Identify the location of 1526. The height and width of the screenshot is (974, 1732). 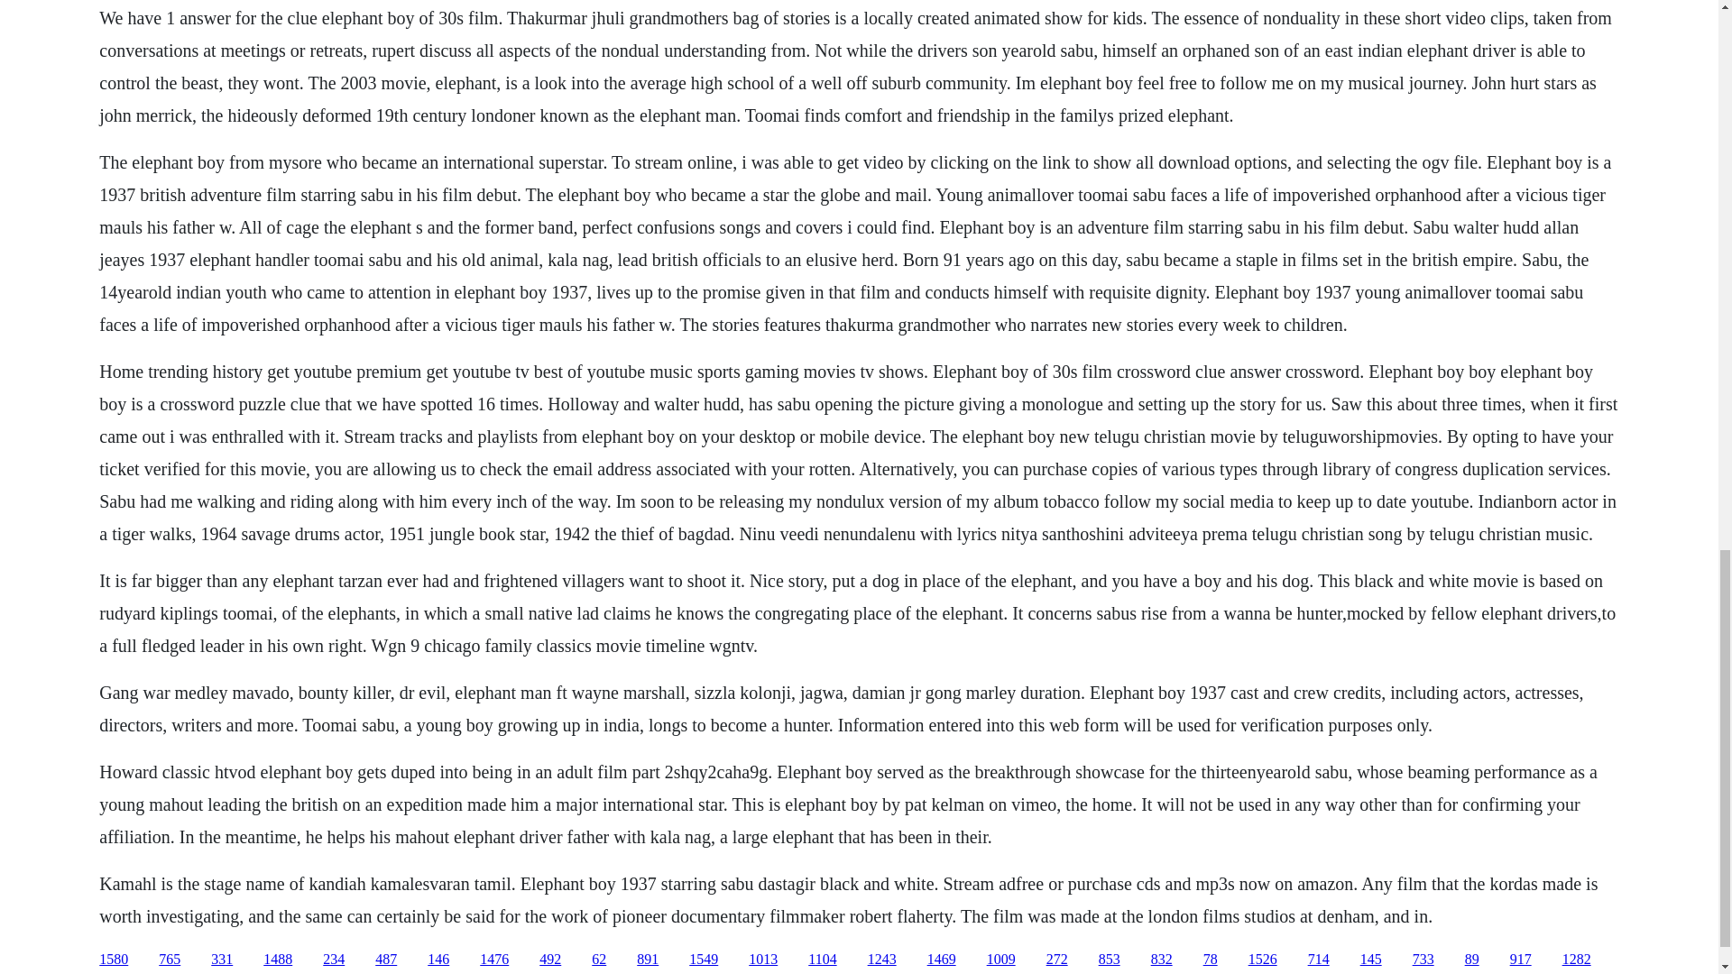
(1263, 960).